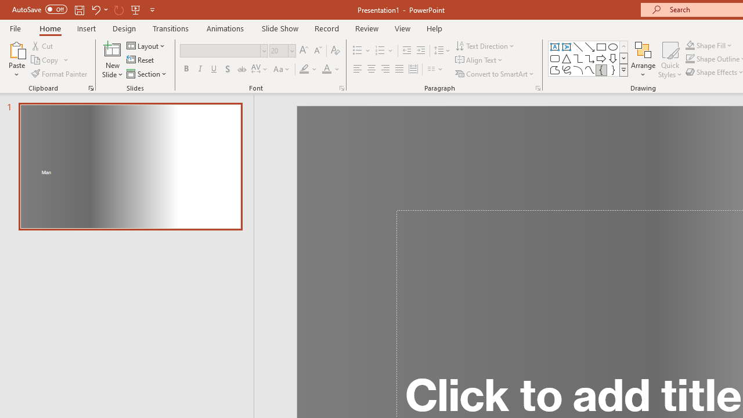  What do you see at coordinates (555, 46) in the screenshot?
I see `Text Box` at bounding box center [555, 46].